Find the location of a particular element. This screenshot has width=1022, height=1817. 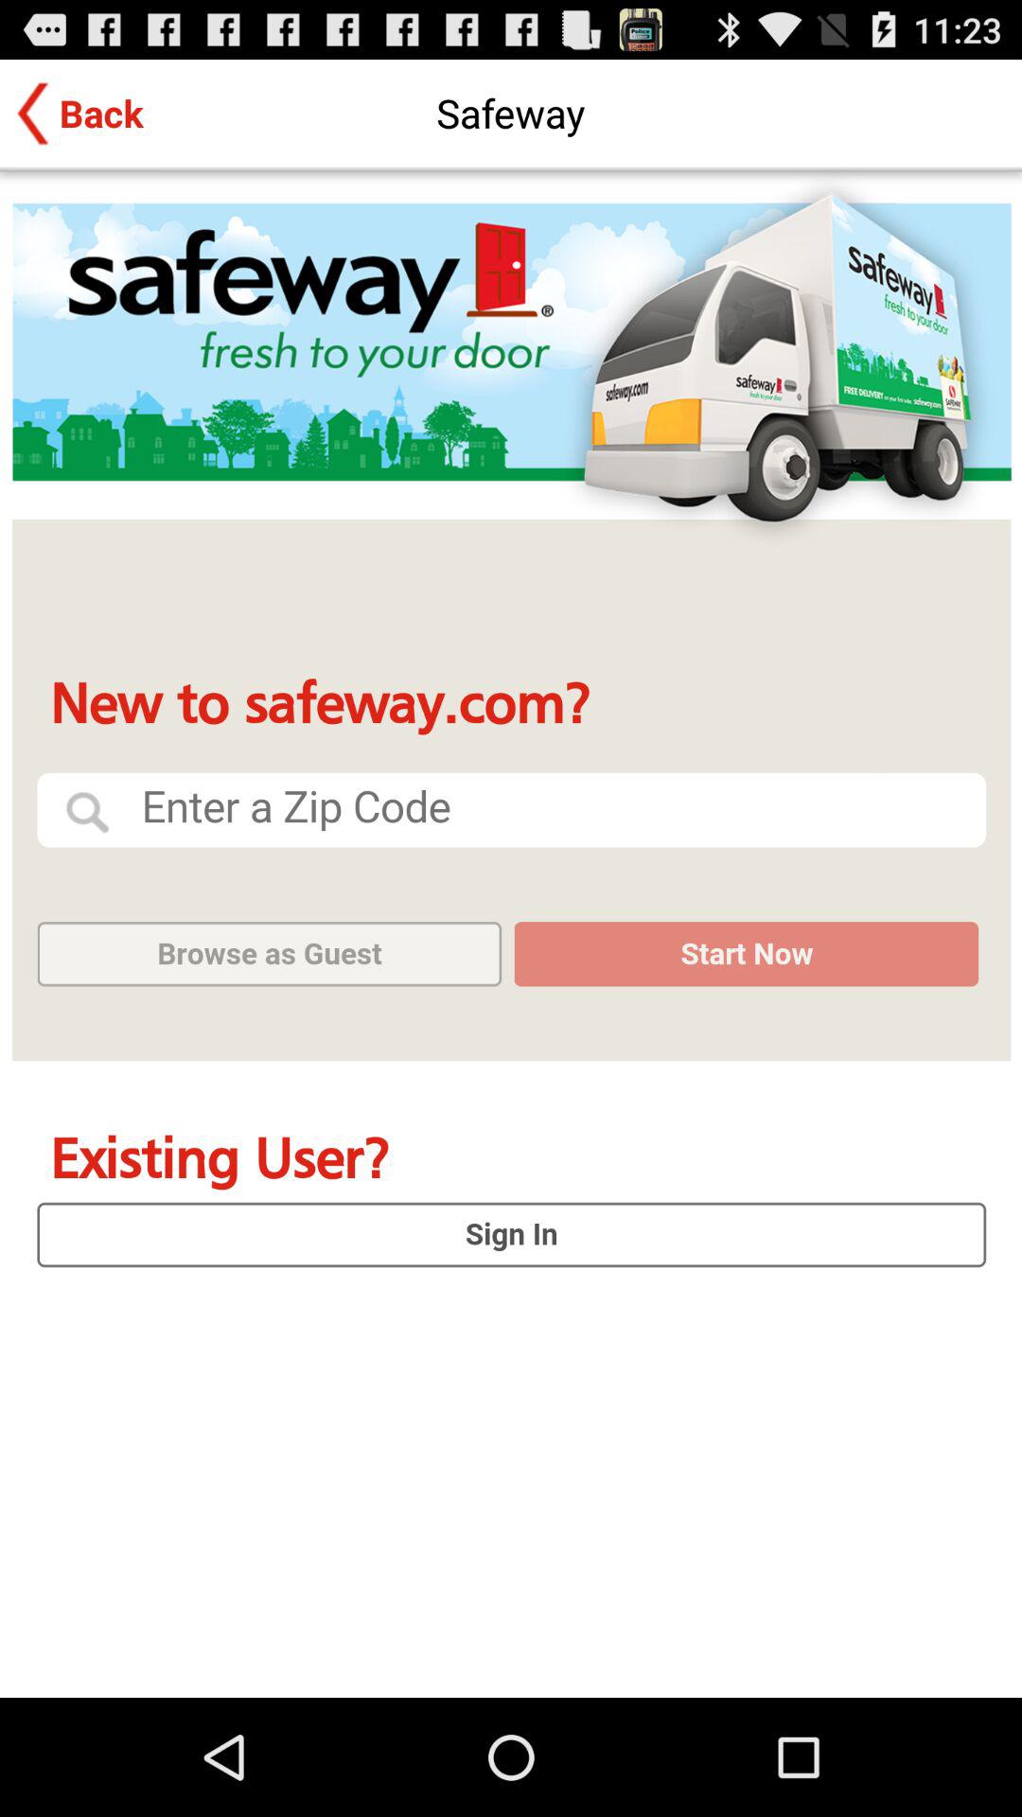

sign in is located at coordinates (511, 935).